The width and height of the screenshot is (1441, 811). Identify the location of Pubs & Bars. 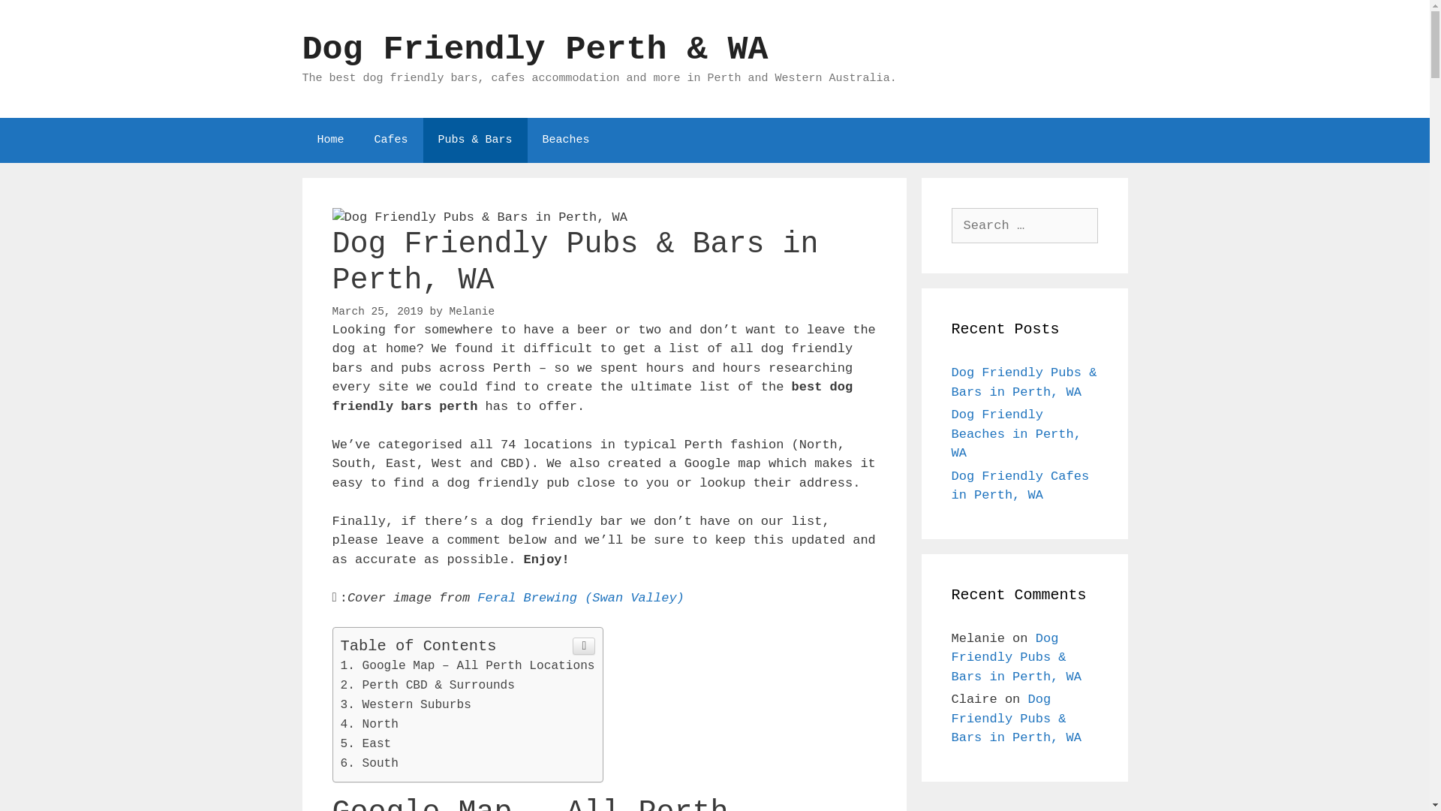
(476, 140).